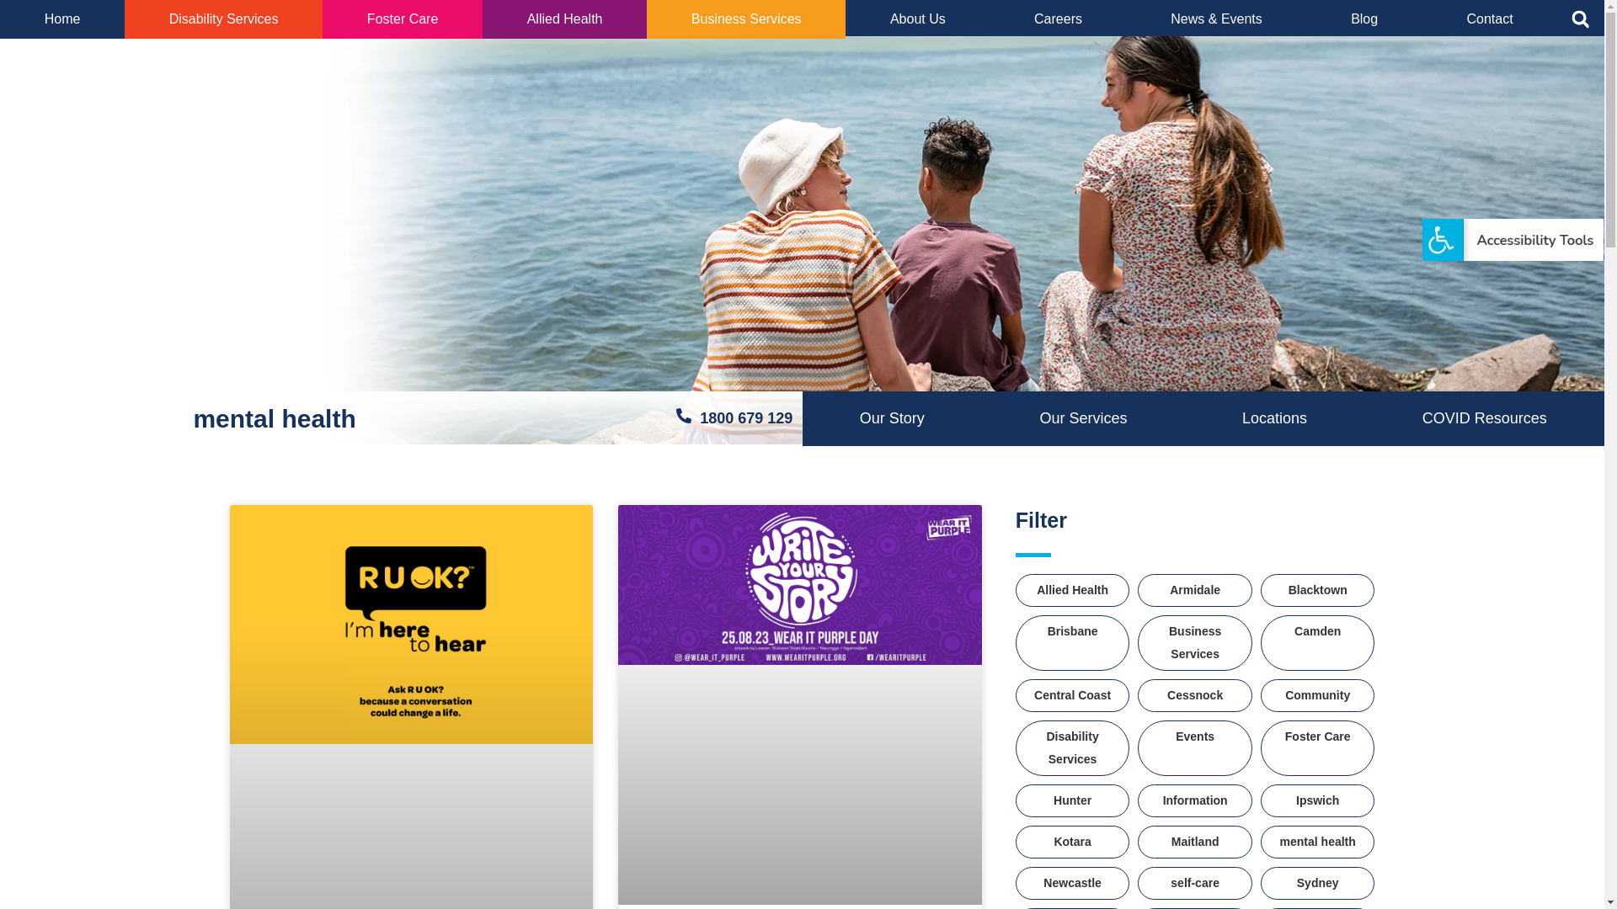 This screenshot has height=909, width=1617. I want to click on Disability Services, so click(224, 19).